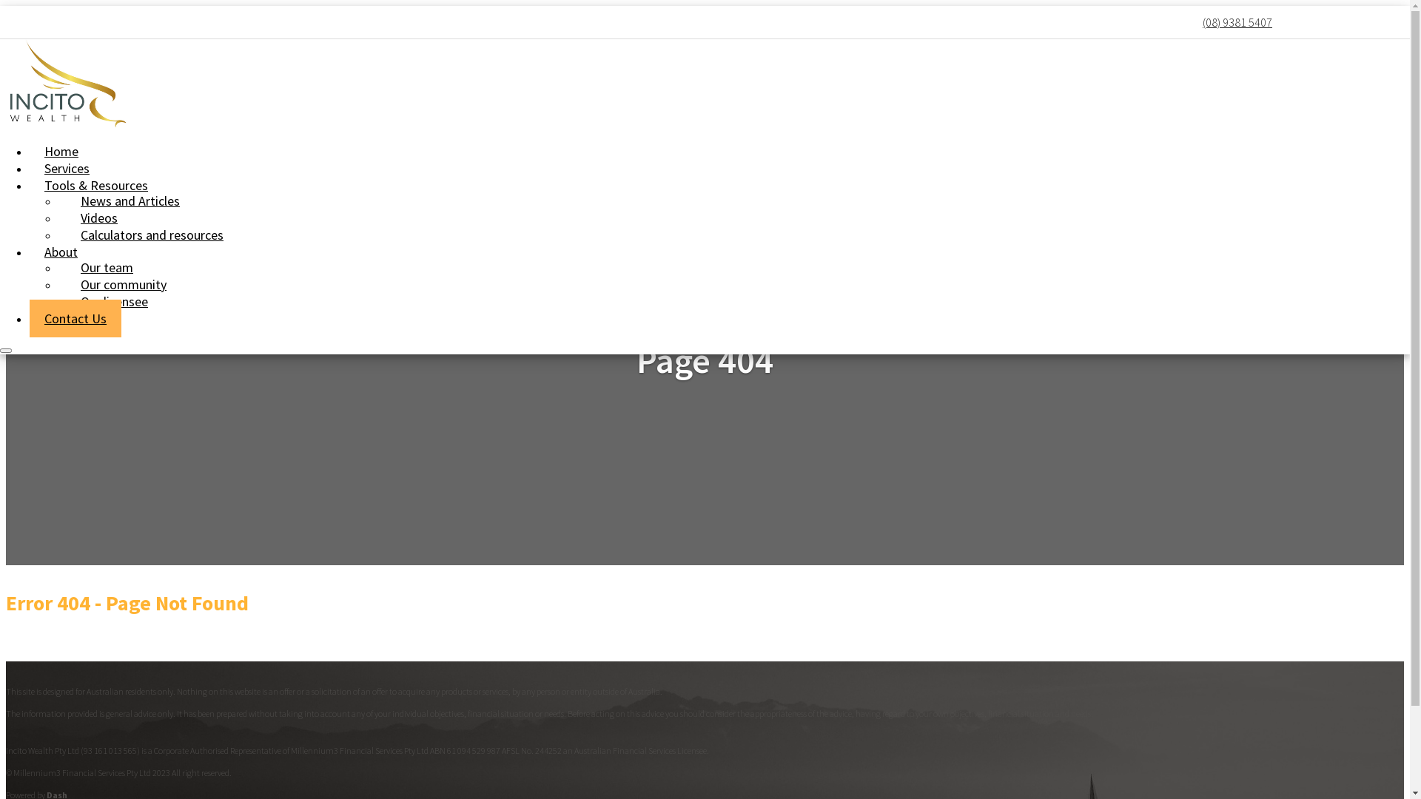  Describe the element at coordinates (114, 302) in the screenshot. I see `Our licensee` at that location.